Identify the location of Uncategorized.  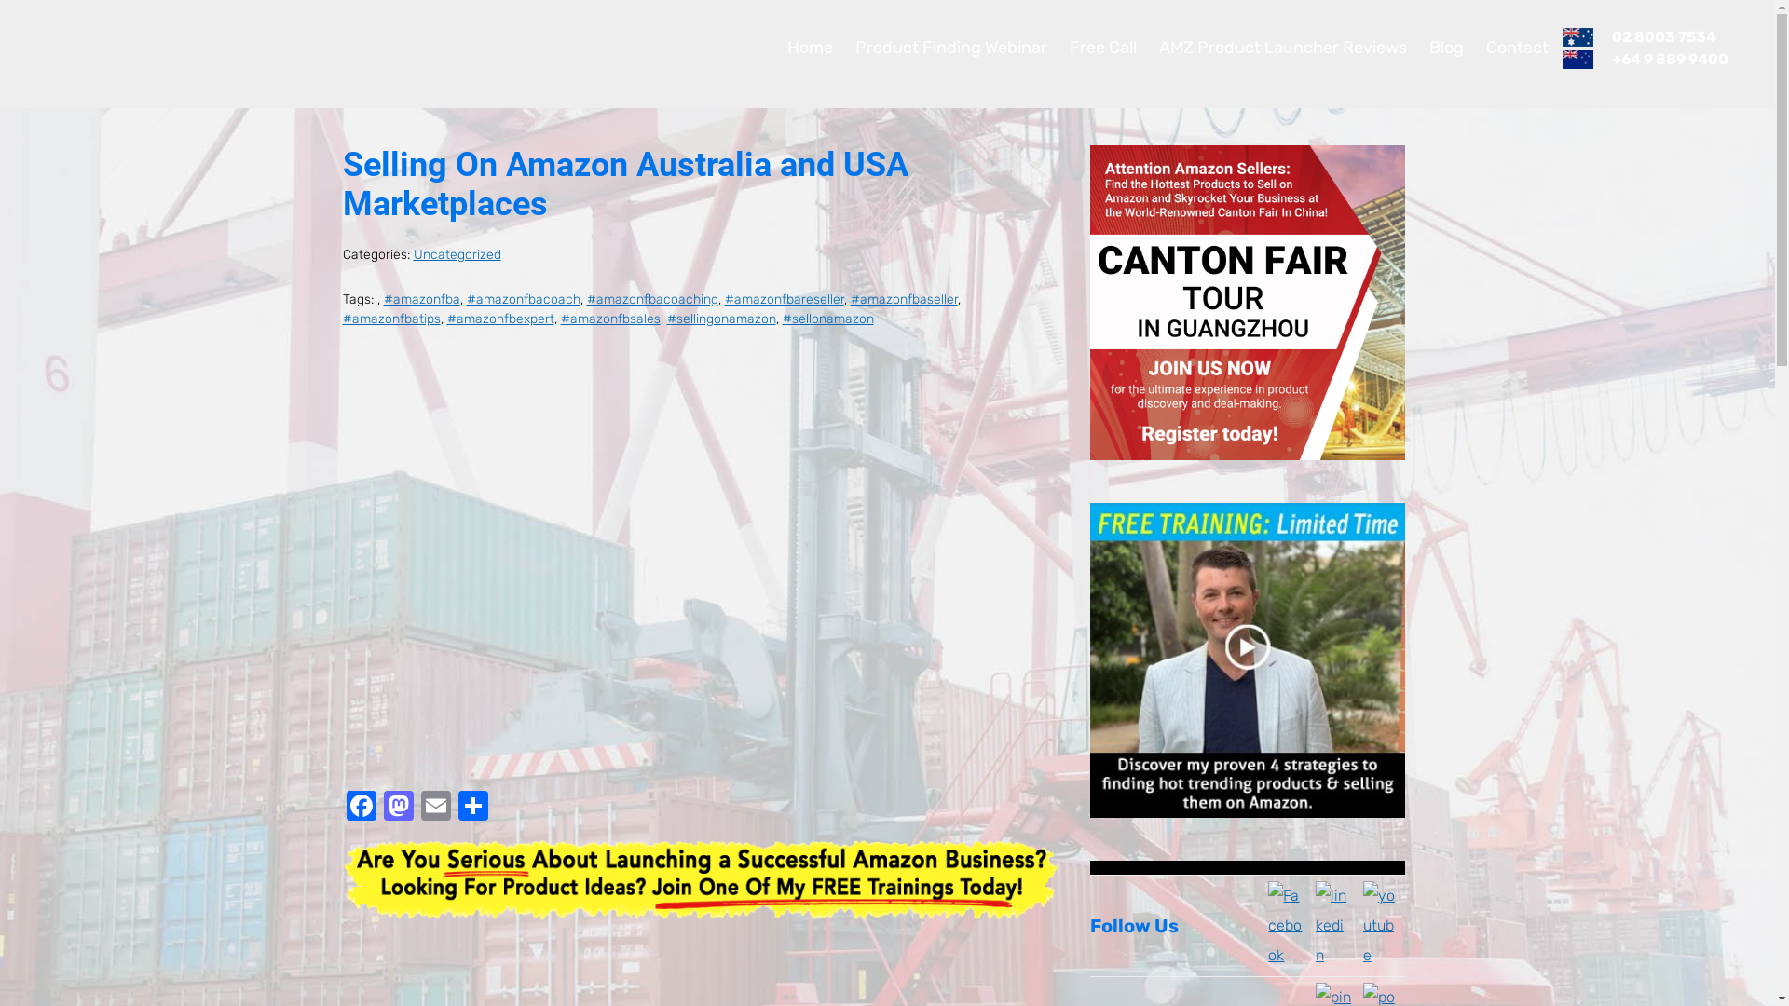
(457, 255).